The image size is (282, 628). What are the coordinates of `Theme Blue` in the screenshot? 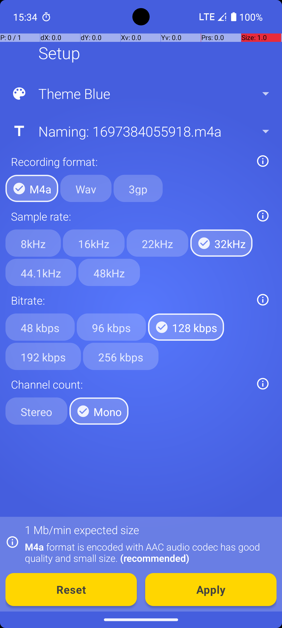 It's located at (140, 94).